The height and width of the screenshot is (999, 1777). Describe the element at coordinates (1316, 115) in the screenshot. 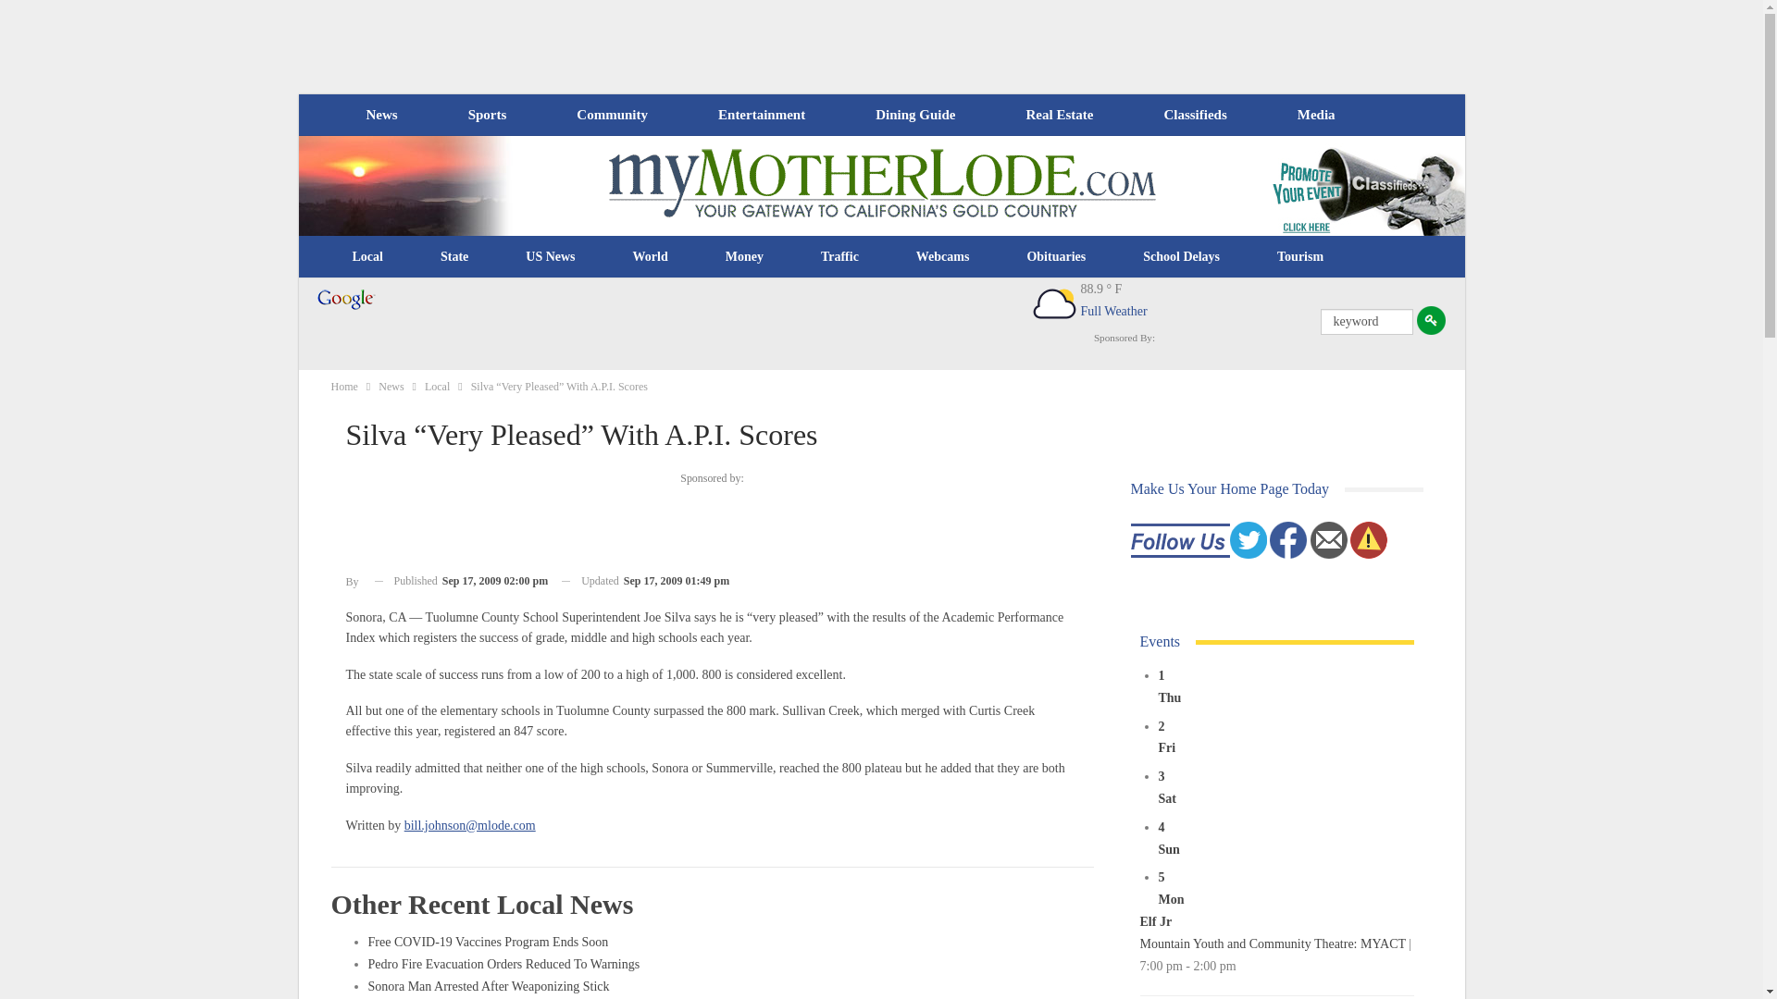

I see `Media` at that location.